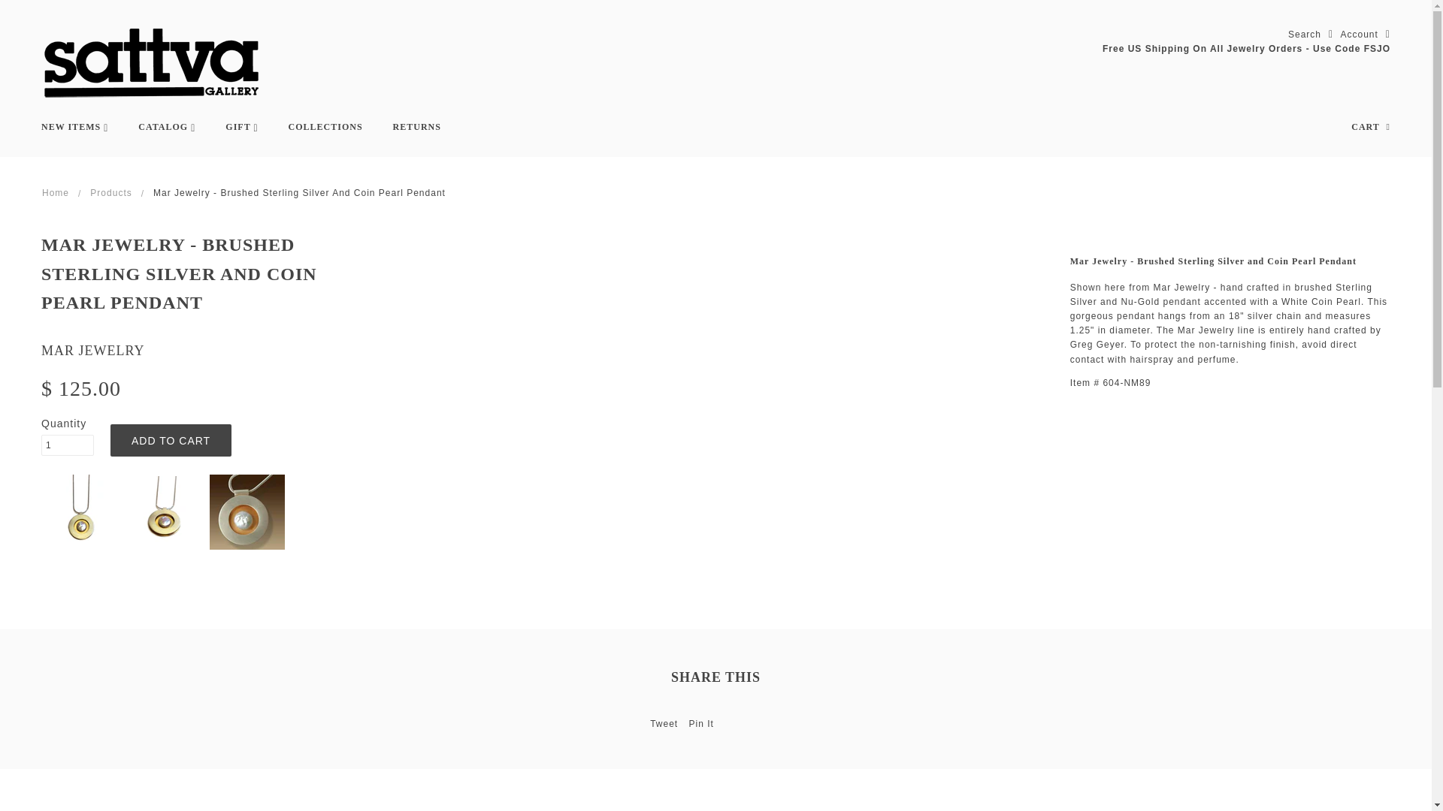  What do you see at coordinates (153, 60) in the screenshot?
I see `SattvaGallery.com` at bounding box center [153, 60].